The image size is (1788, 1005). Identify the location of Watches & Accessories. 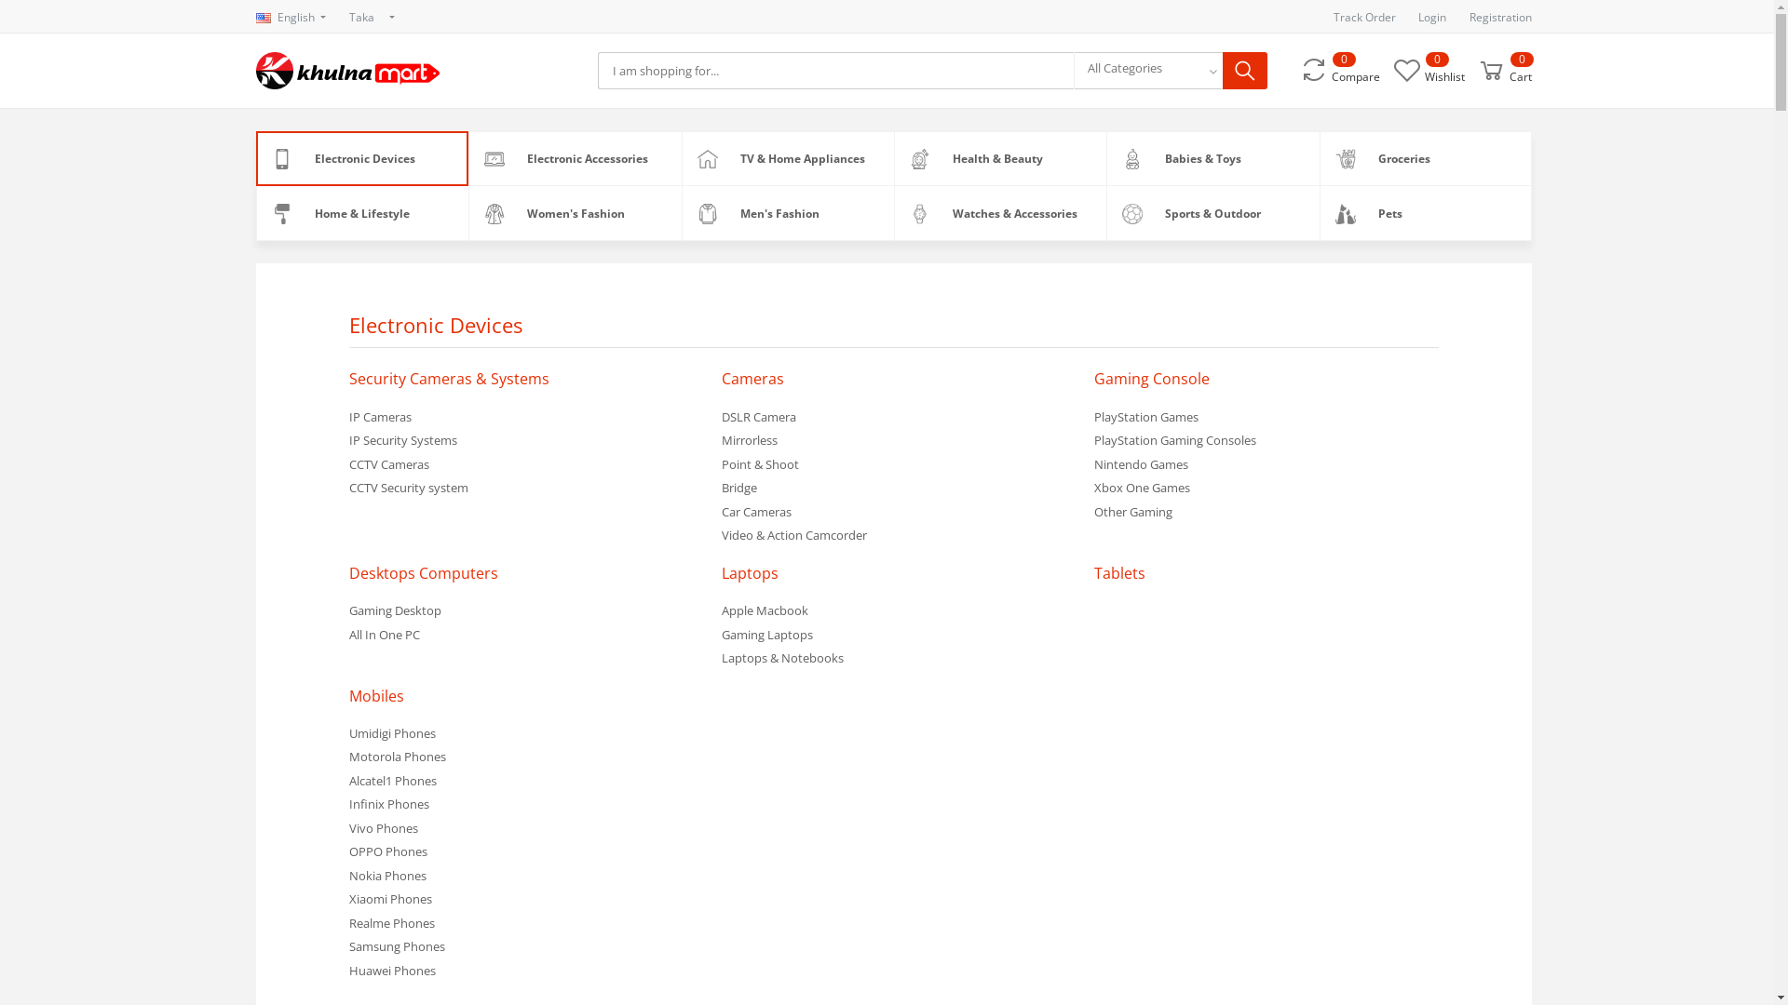
(1000, 214).